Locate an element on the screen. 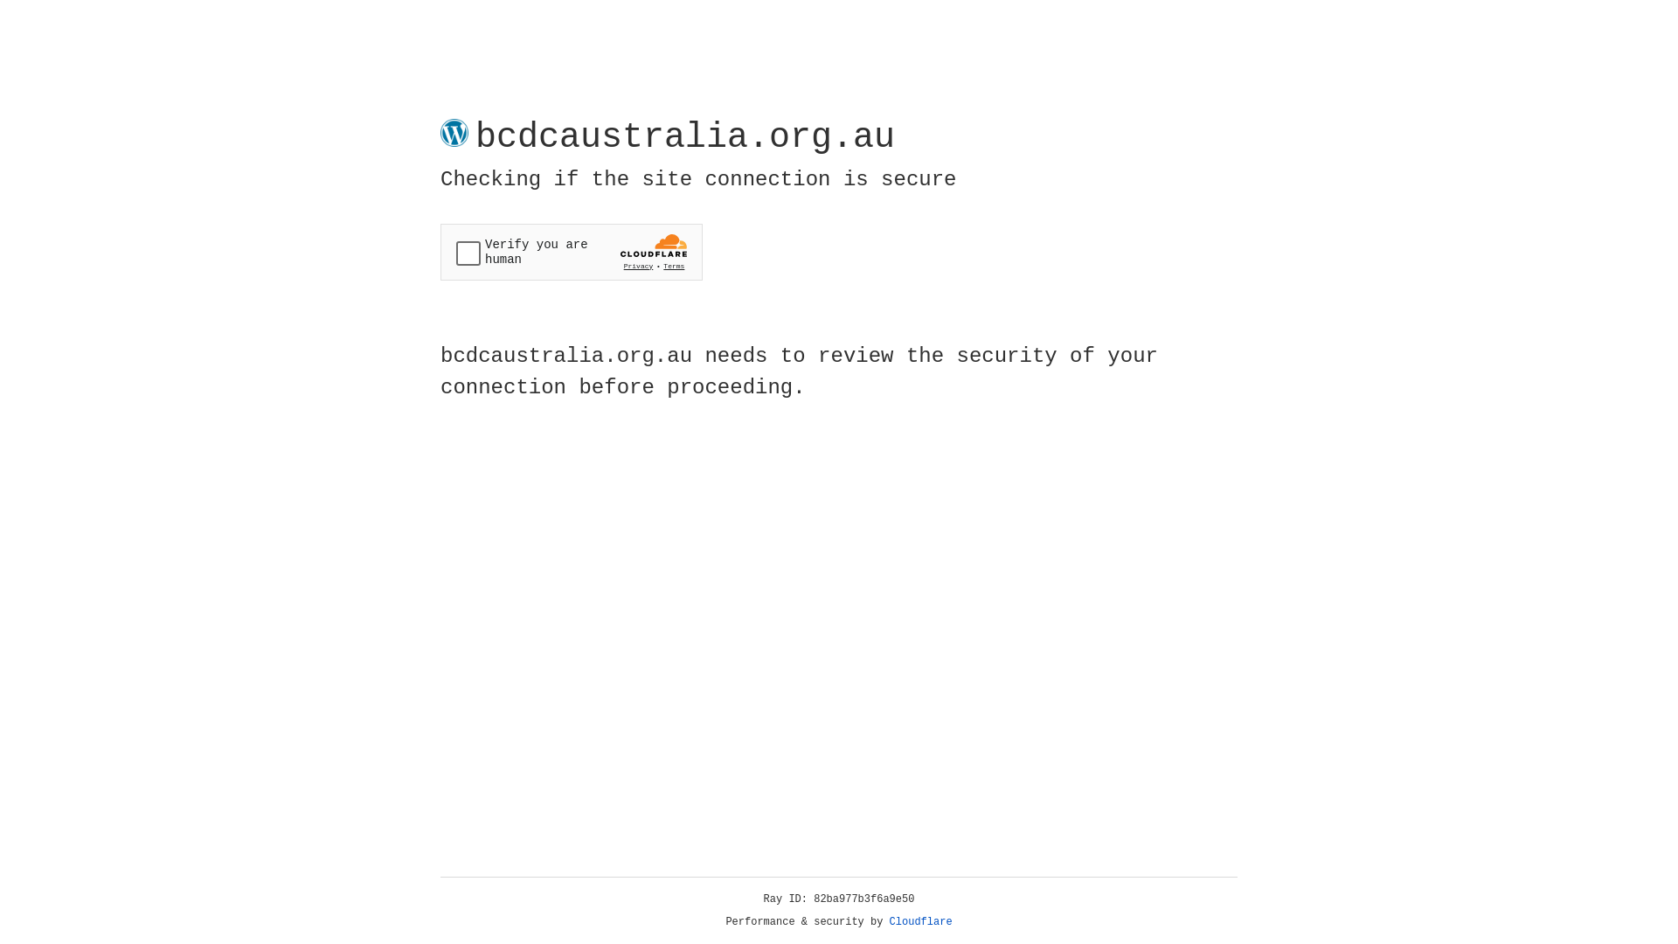 The width and height of the screenshot is (1678, 944). Widget containing a Cloudflare security challenge is located at coordinates (572, 252).